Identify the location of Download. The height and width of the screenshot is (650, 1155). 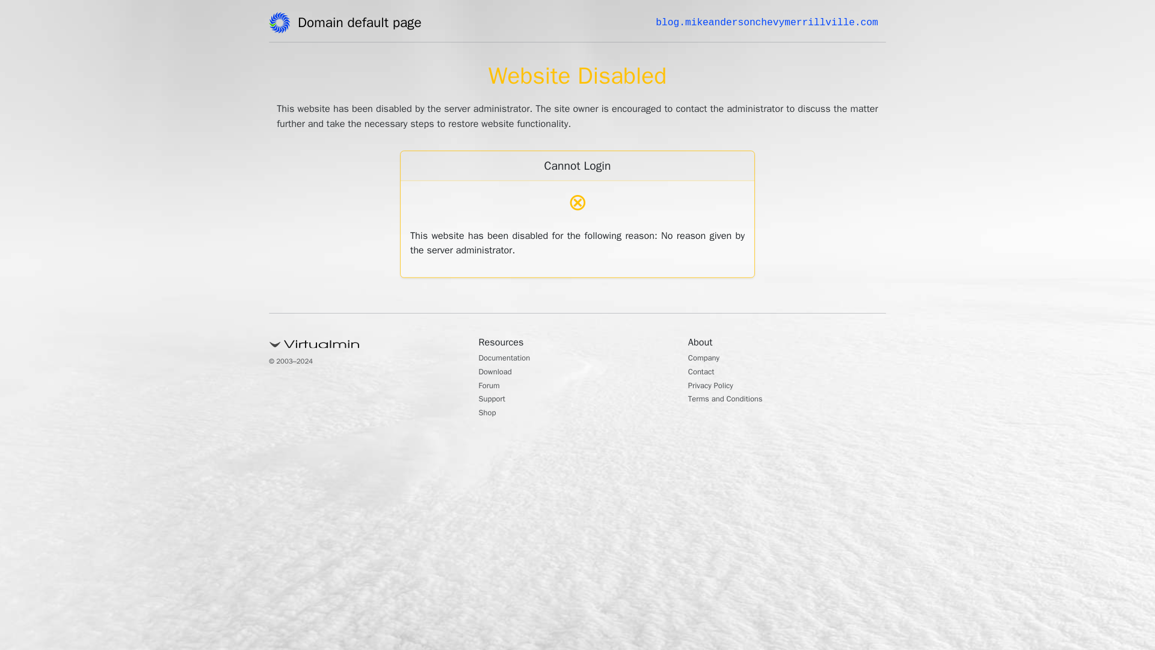
(499, 373).